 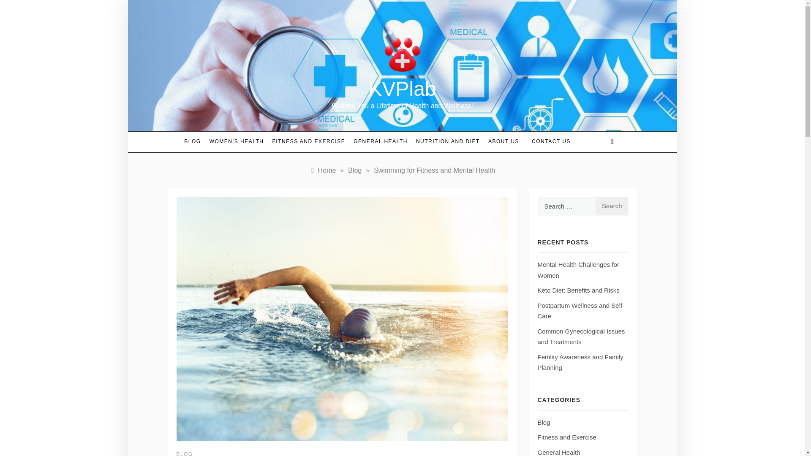 I want to click on Keto Diet: Benefits and Risks, so click(x=578, y=290).